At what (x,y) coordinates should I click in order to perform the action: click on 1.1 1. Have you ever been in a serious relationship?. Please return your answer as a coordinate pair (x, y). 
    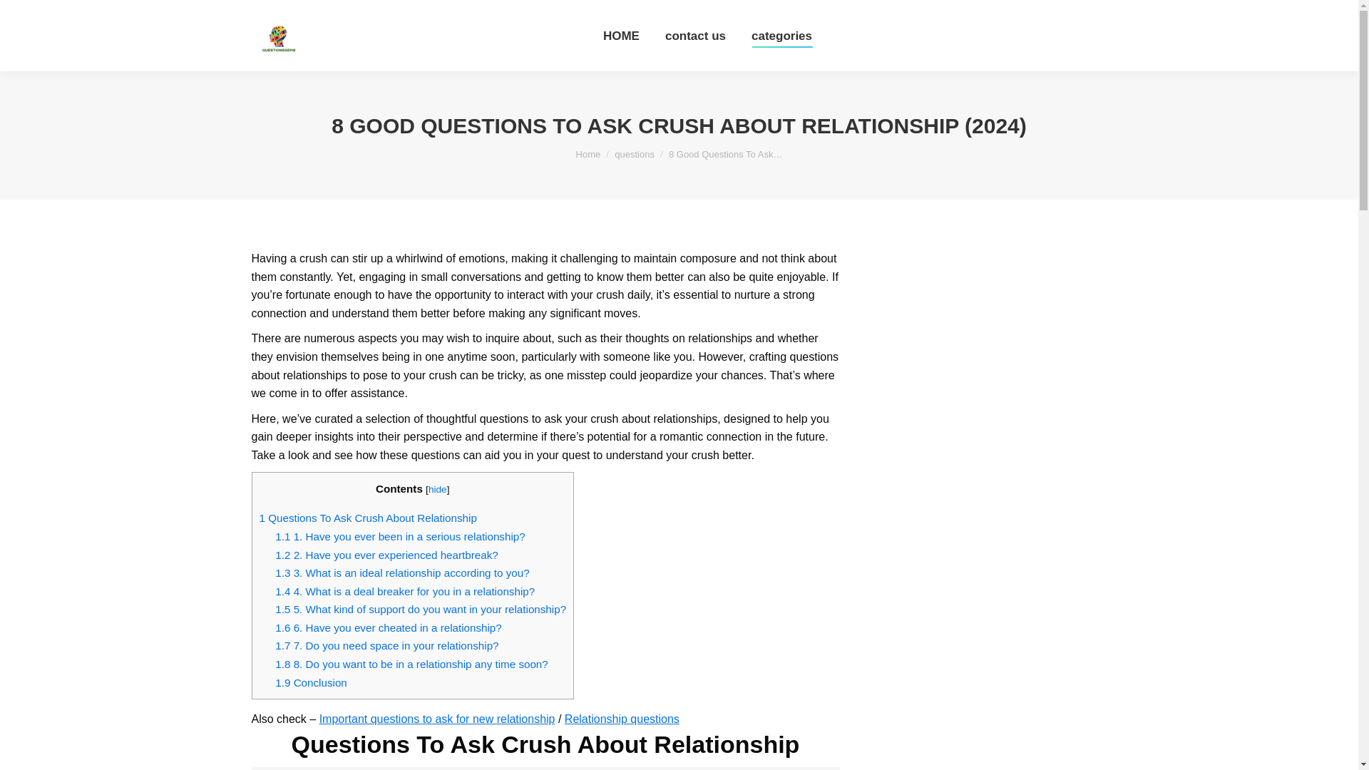
    Looking at the image, I should click on (399, 536).